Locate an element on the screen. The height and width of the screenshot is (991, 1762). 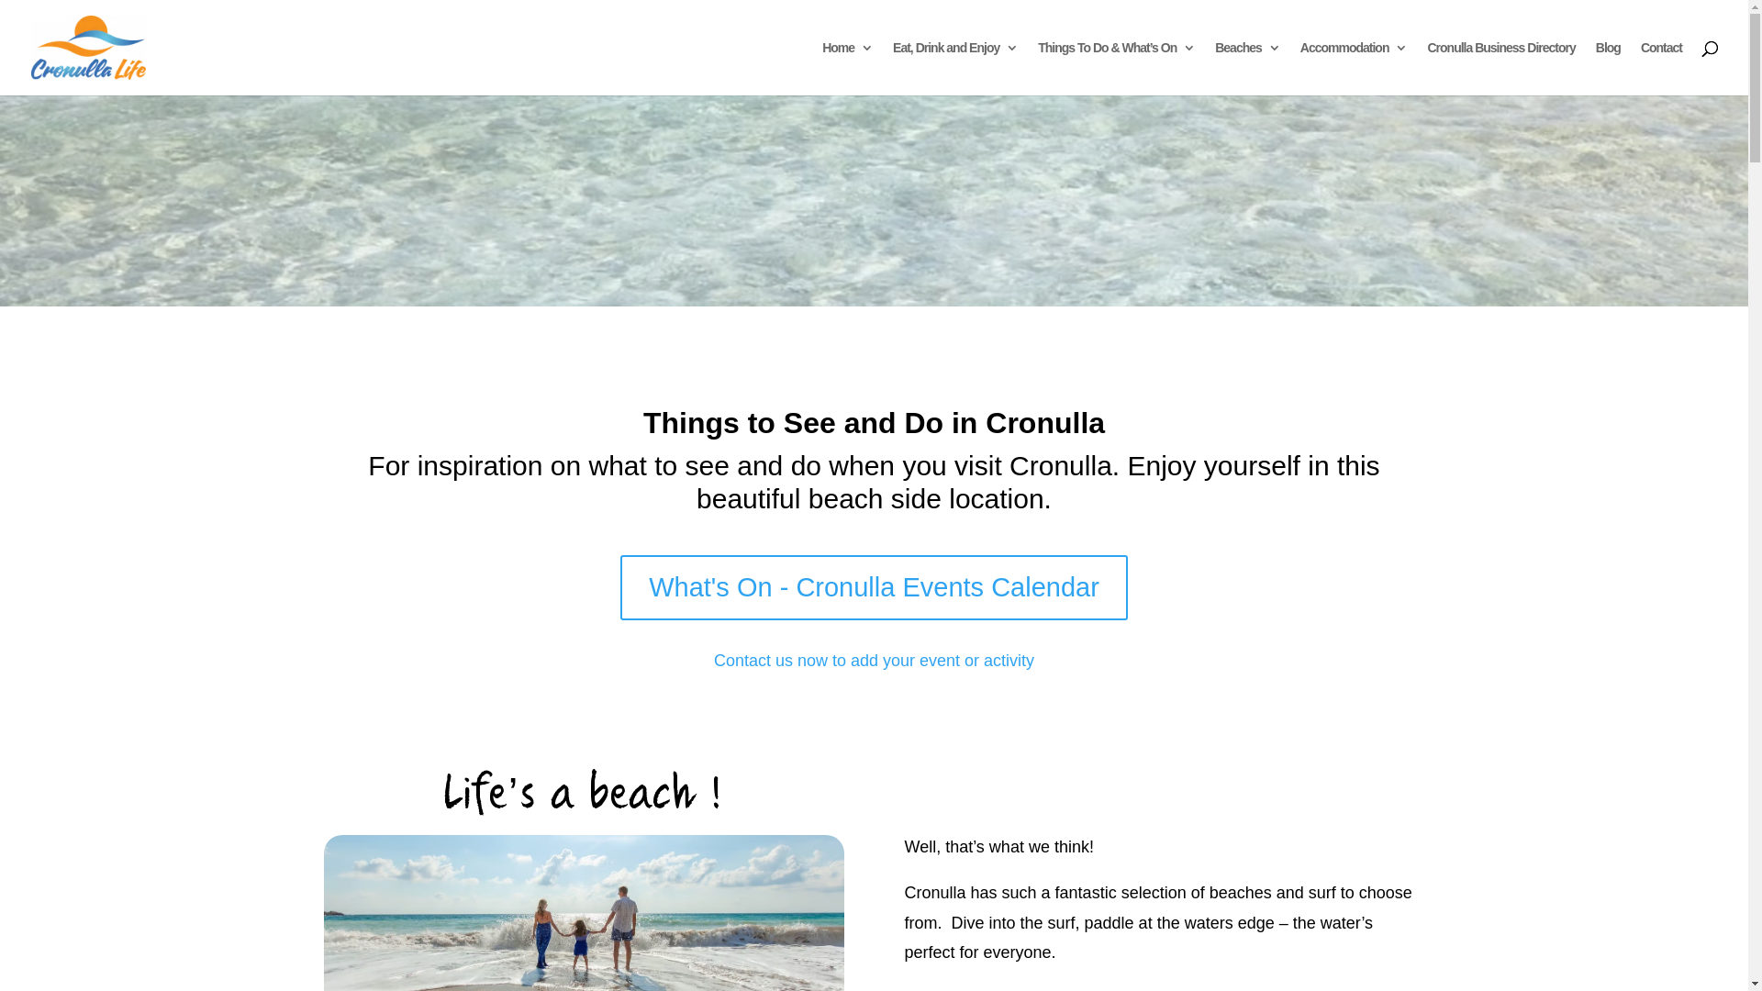
Contact is located at coordinates (1661, 68).